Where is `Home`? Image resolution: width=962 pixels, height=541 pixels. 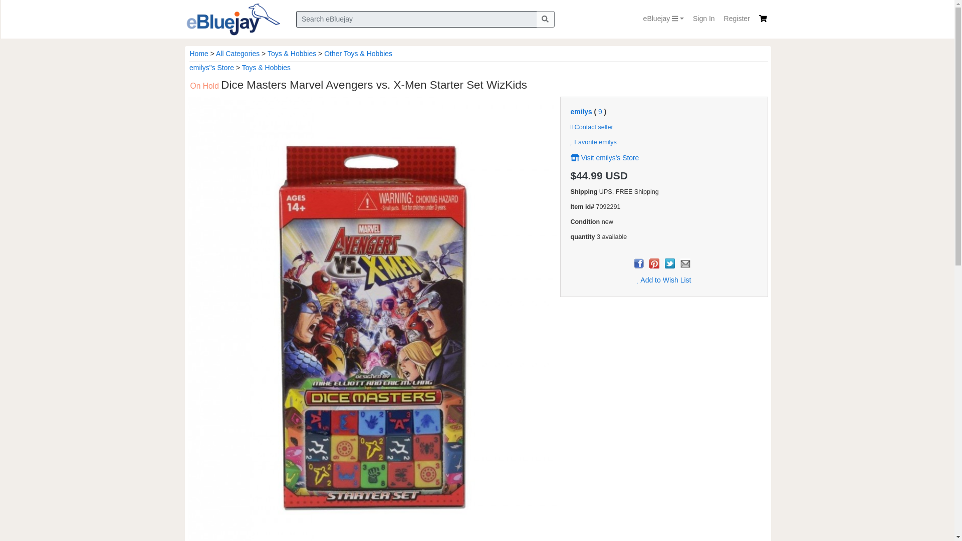 Home is located at coordinates (198, 53).